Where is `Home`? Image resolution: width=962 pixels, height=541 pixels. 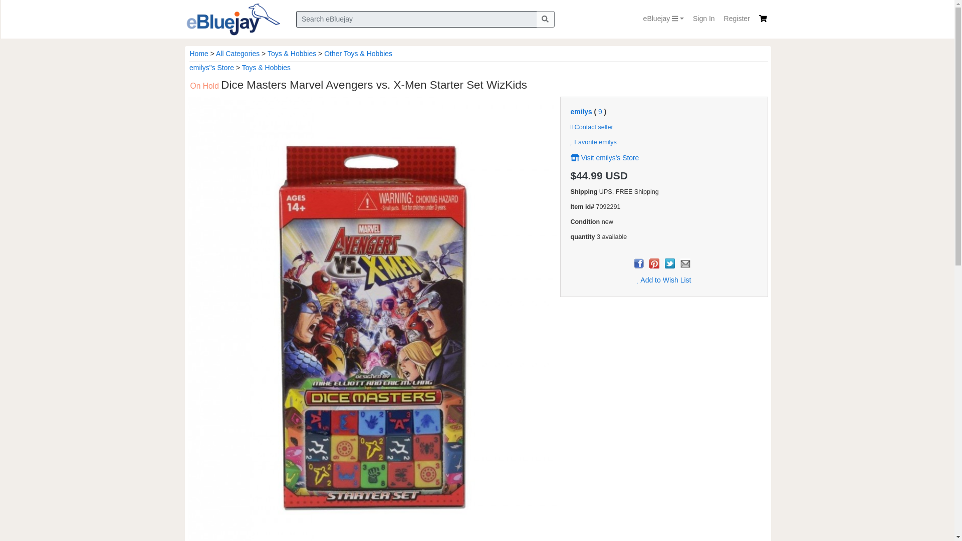 Home is located at coordinates (198, 53).